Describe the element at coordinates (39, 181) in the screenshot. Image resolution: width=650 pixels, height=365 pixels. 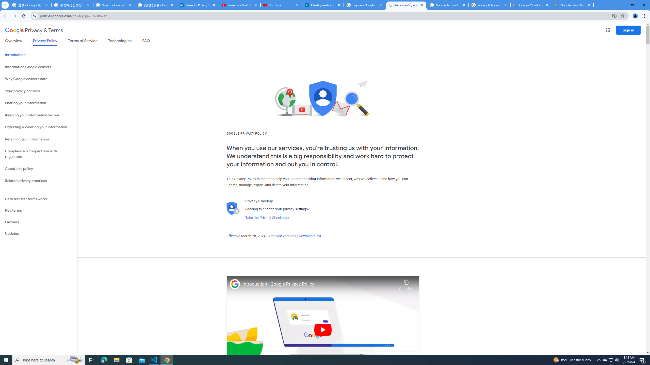
I see `Related privacy practices` at that location.